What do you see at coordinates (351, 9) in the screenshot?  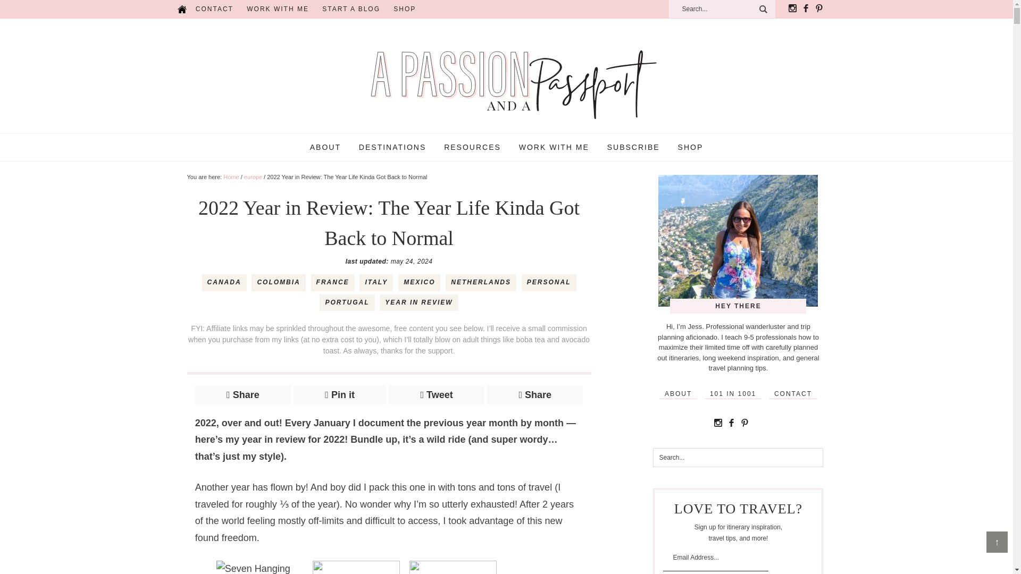 I see `START A BLOG` at bounding box center [351, 9].